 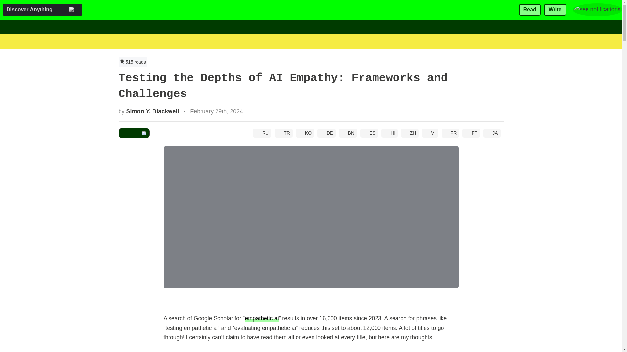 I want to click on JA, so click(x=492, y=133).